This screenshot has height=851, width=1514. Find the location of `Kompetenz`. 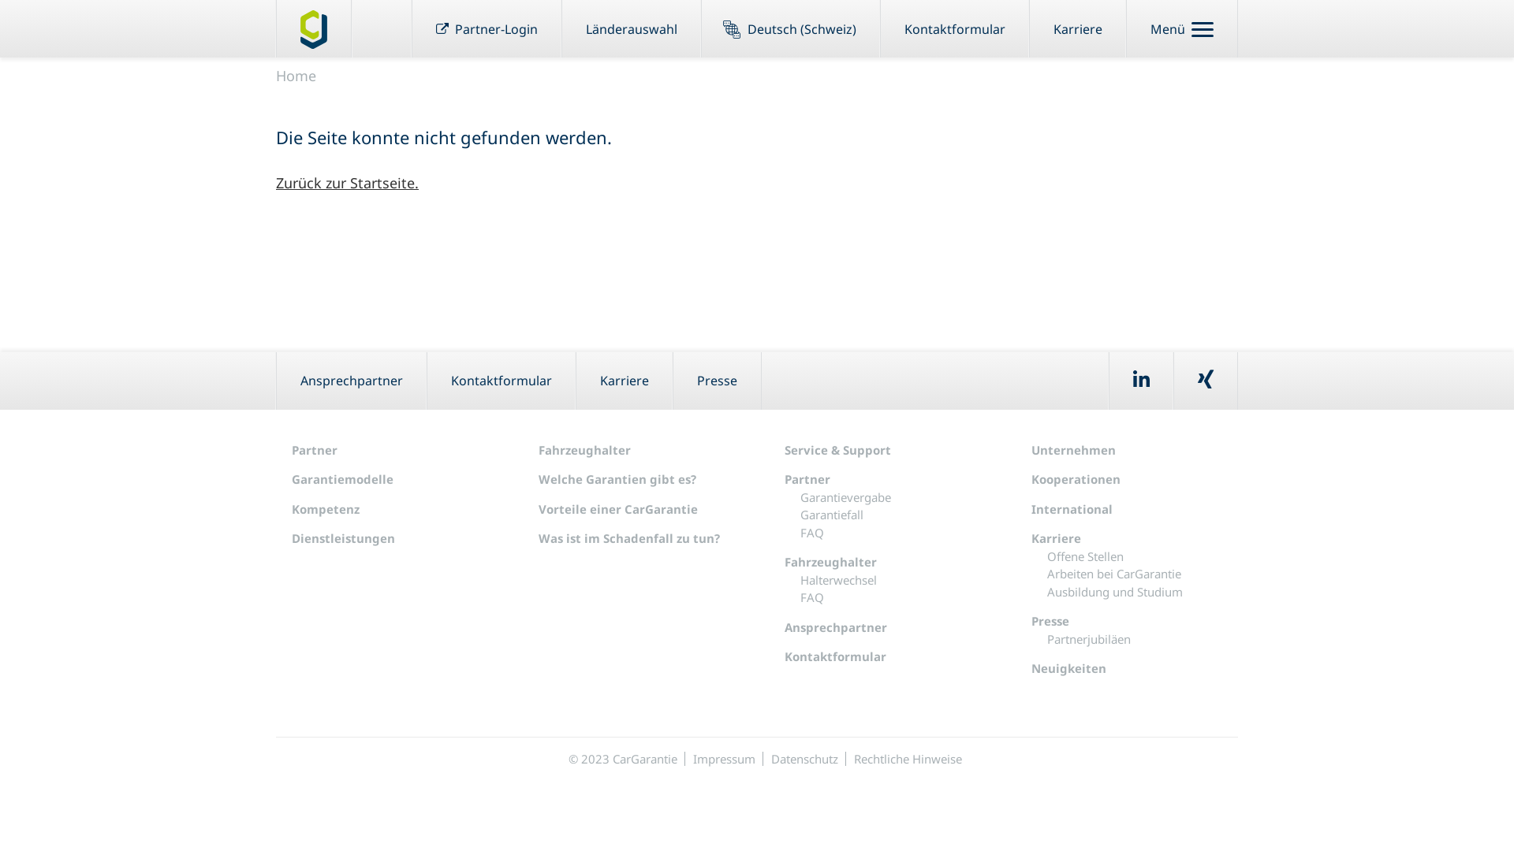

Kompetenz is located at coordinates (326, 509).